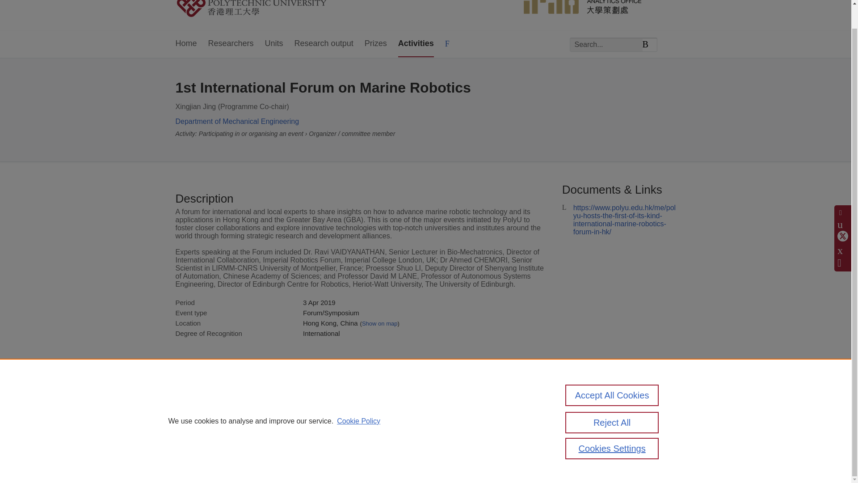 The image size is (858, 483). I want to click on PolyU Scholars Hub data protection policy, so click(594, 409).